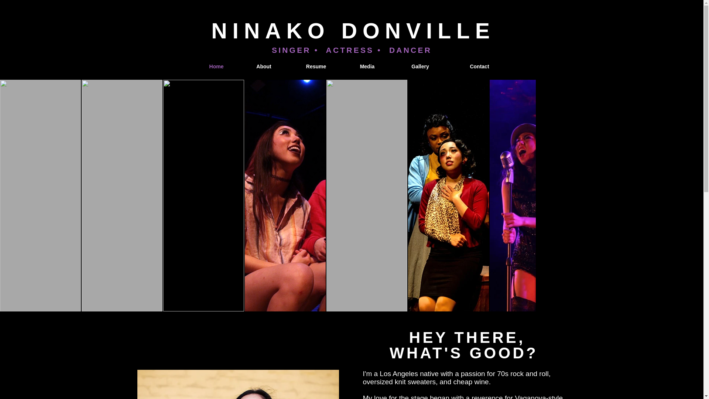 The width and height of the screenshot is (709, 399). I want to click on Contact, so click(479, 66).